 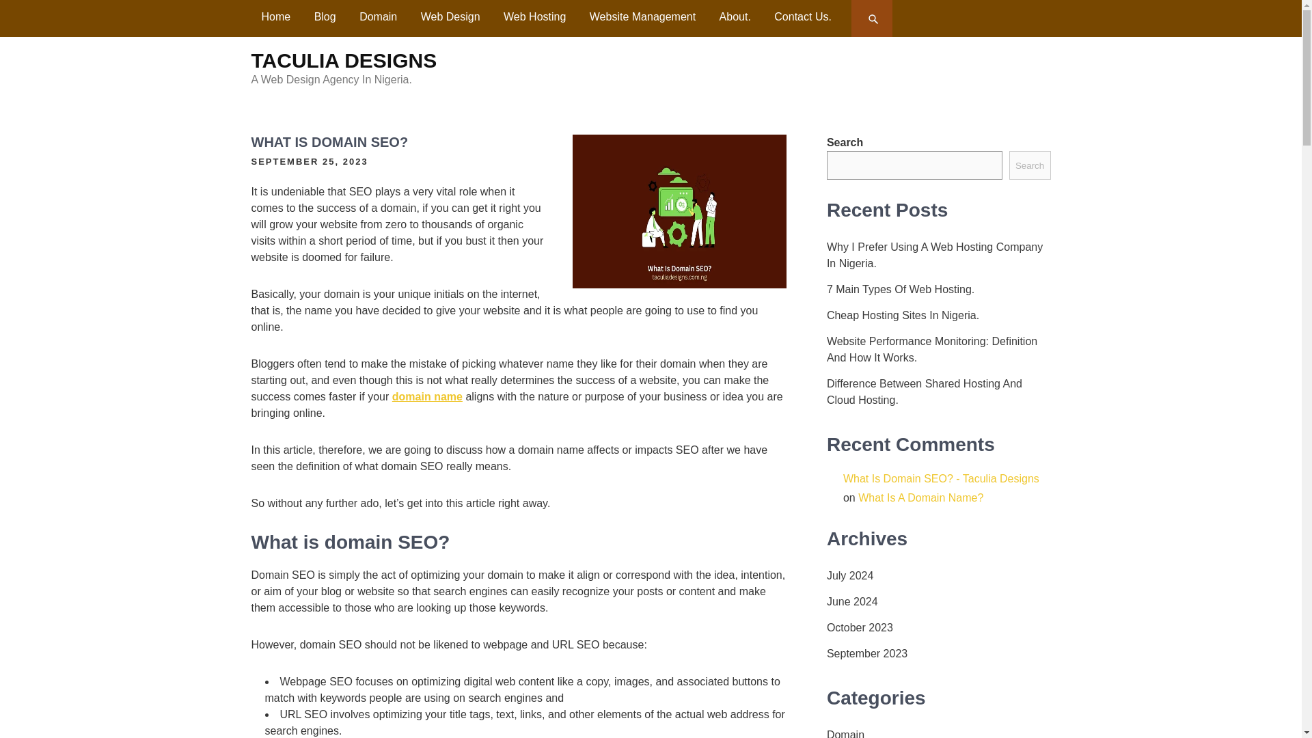 I want to click on Why I Prefer Using A Web Hosting Company In Nigeria., so click(x=938, y=256).